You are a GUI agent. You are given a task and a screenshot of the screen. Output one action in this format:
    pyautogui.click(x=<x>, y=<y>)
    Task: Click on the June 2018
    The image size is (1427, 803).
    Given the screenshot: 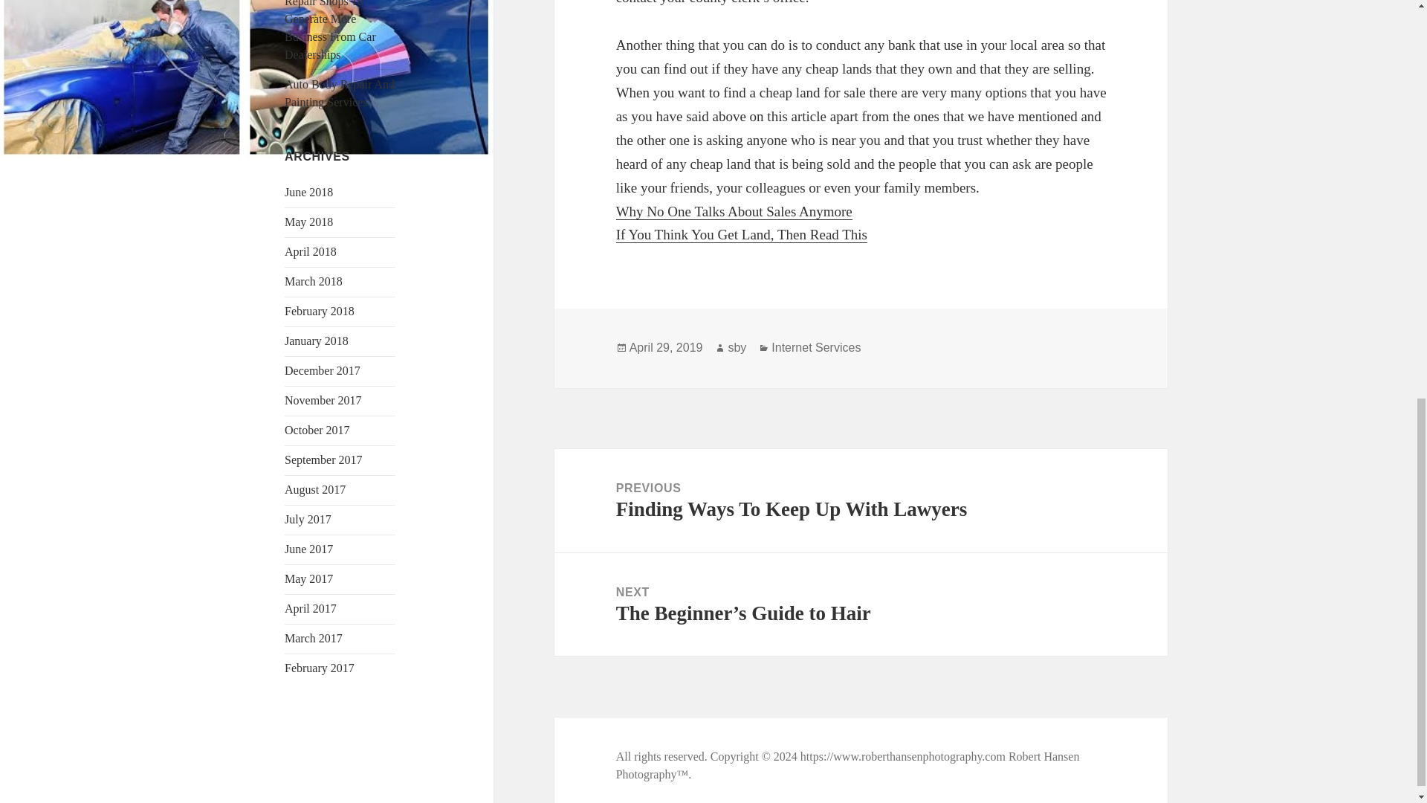 What is the action you would take?
    pyautogui.click(x=308, y=192)
    